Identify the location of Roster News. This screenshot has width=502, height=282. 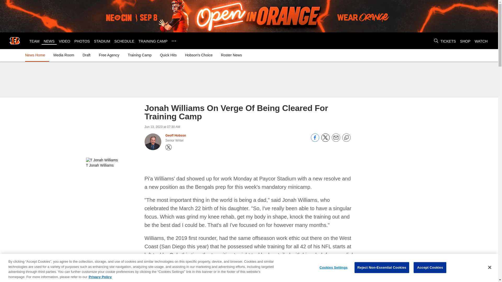
(231, 55).